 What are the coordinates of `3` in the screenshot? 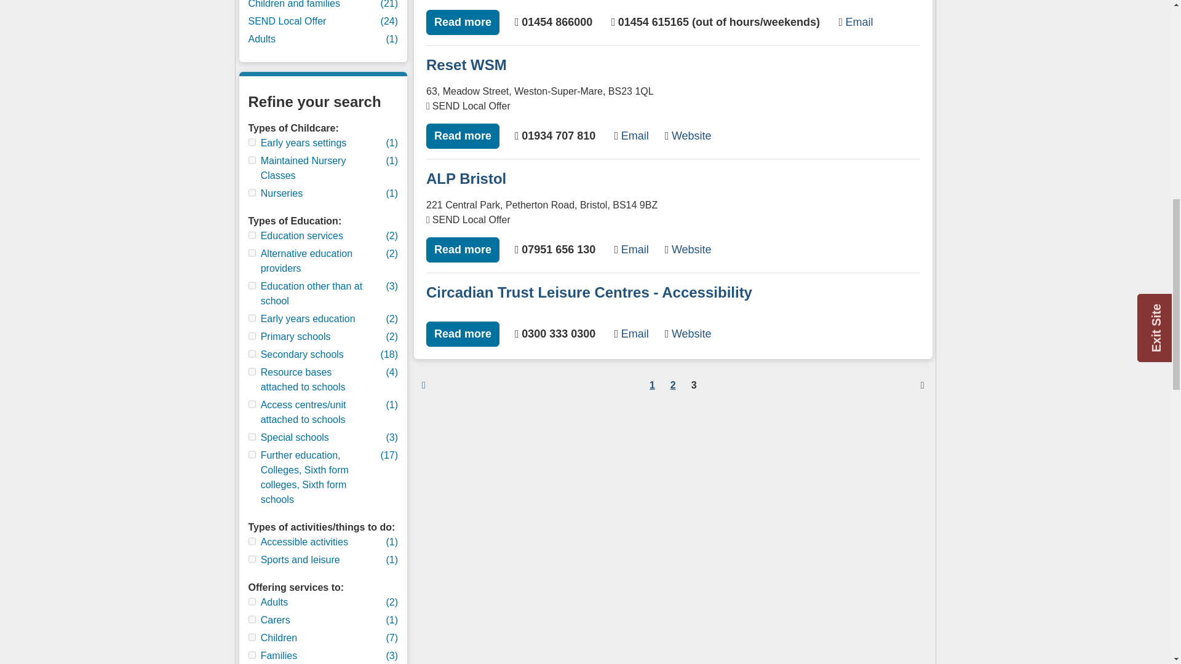 It's located at (252, 192).